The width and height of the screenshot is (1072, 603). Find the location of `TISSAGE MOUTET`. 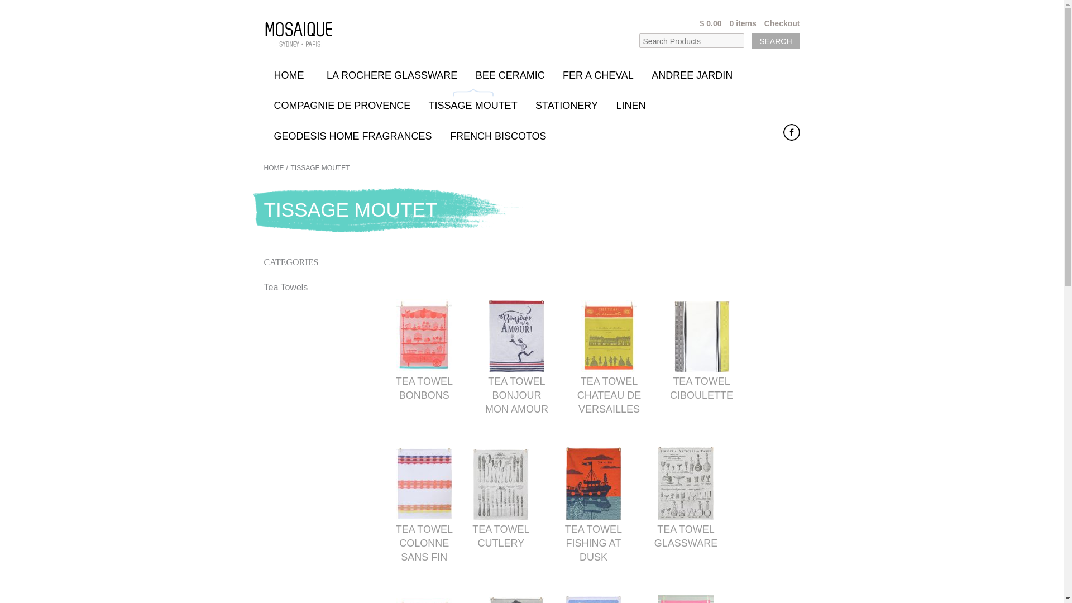

TISSAGE MOUTET is located at coordinates (320, 168).